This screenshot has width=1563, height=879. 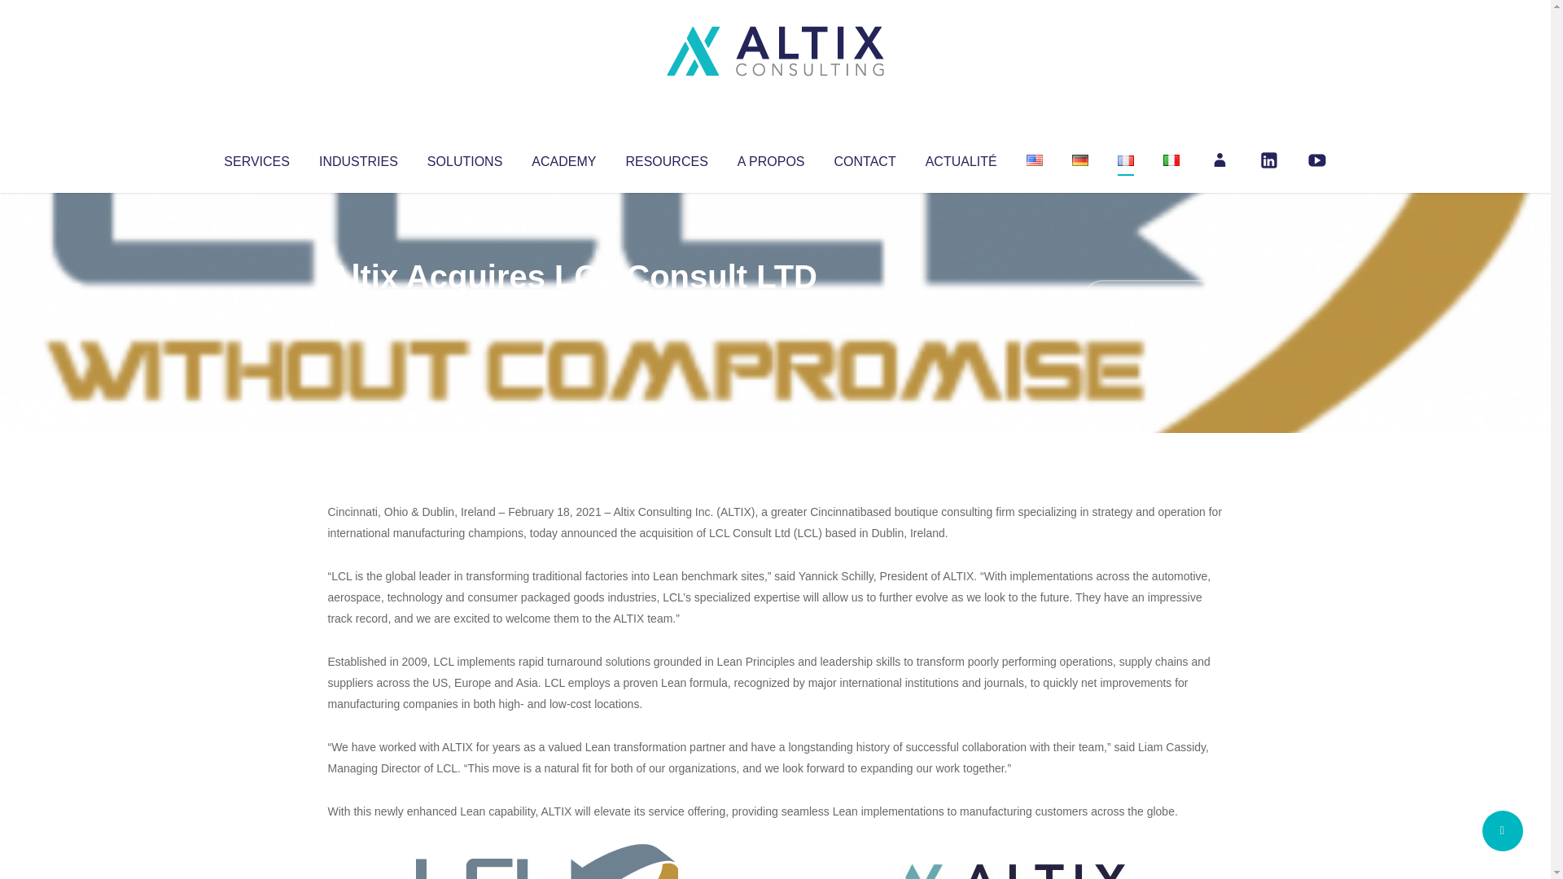 What do you see at coordinates (569, 309) in the screenshot?
I see `Uncategorized` at bounding box center [569, 309].